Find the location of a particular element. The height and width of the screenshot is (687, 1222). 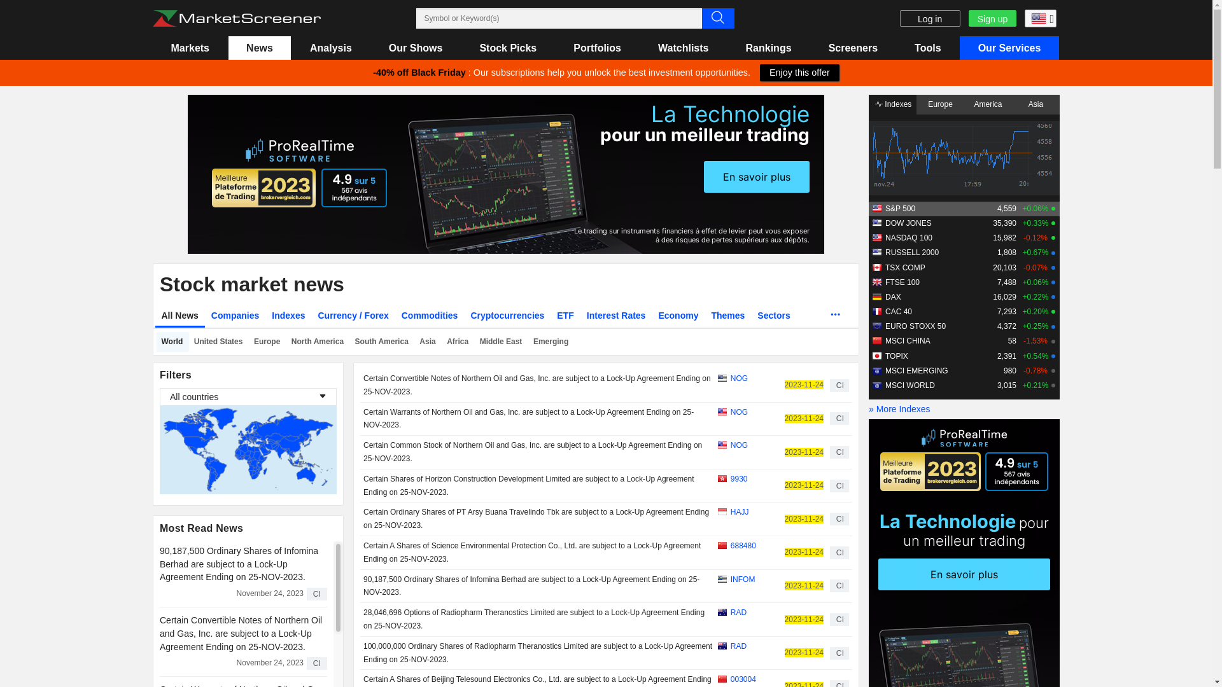

Rankings is located at coordinates (769, 48).